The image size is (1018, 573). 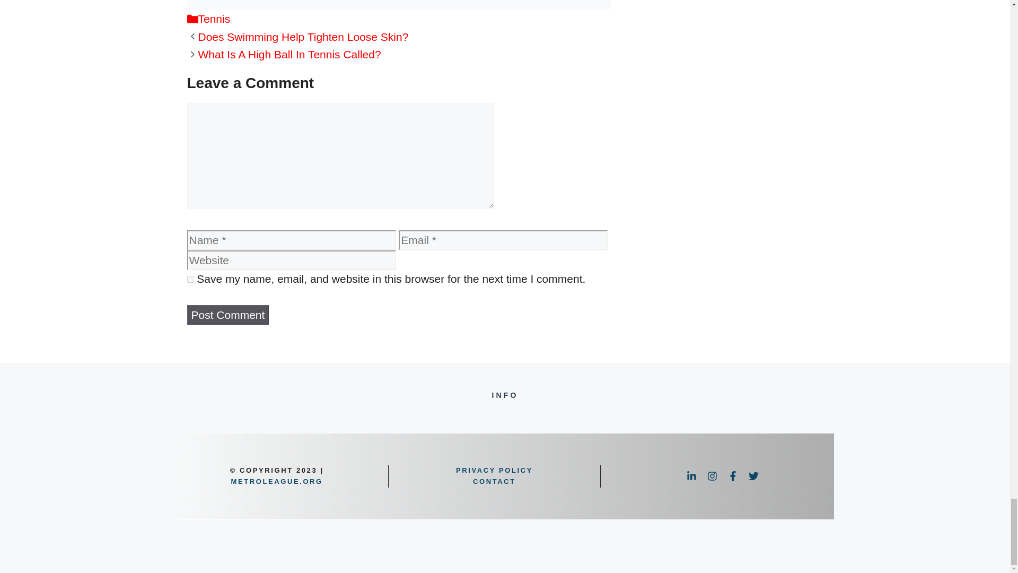 I want to click on What Is A High Ball In Tennis Called?, so click(x=289, y=54).